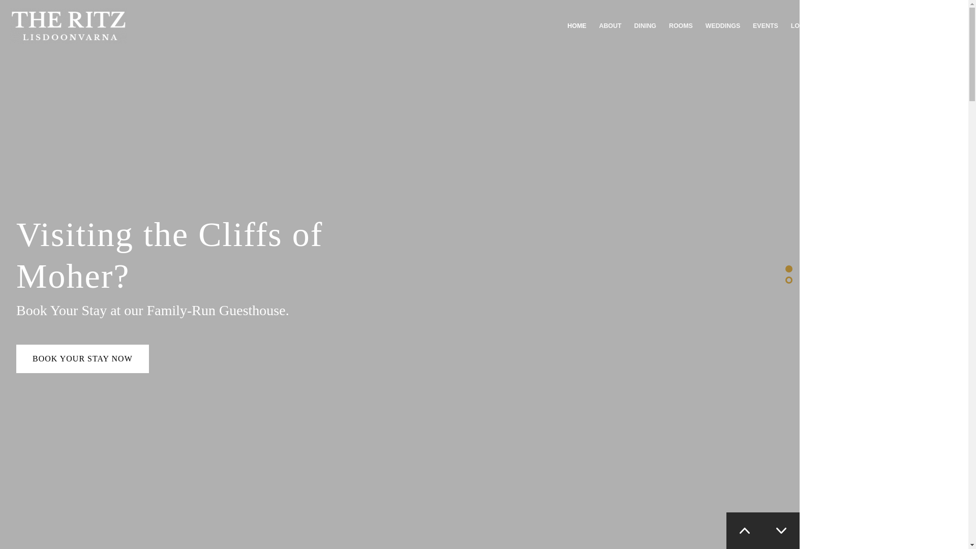  Describe the element at coordinates (807, 26) in the screenshot. I see `LOCATION` at that location.